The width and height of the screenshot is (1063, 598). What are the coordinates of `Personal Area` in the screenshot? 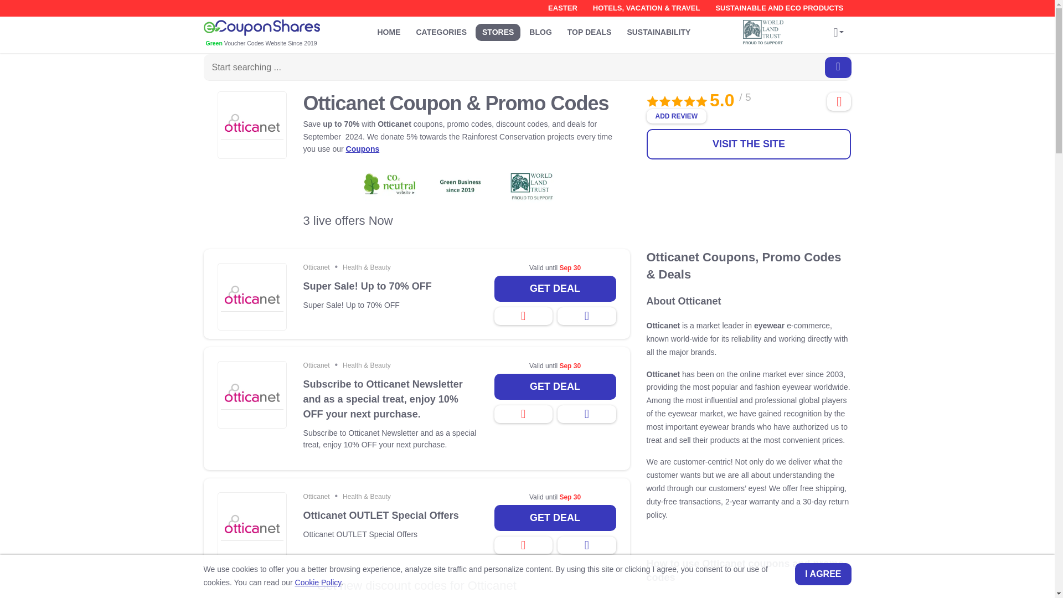 It's located at (838, 33).